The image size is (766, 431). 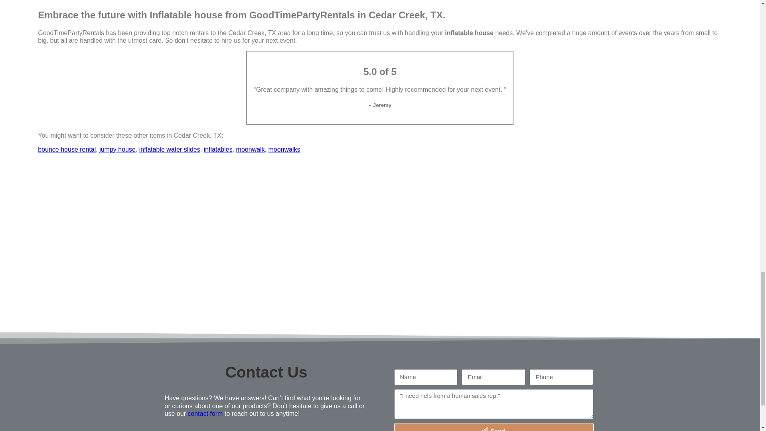 I want to click on moonwalk, so click(x=251, y=149).